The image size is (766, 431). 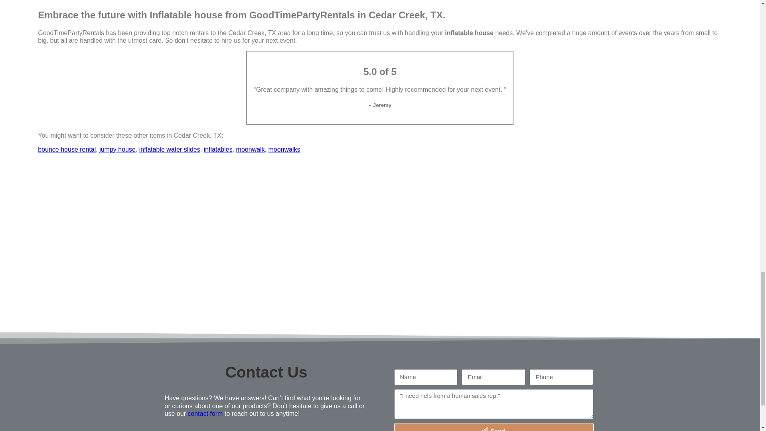 I want to click on moonwalk, so click(x=251, y=149).